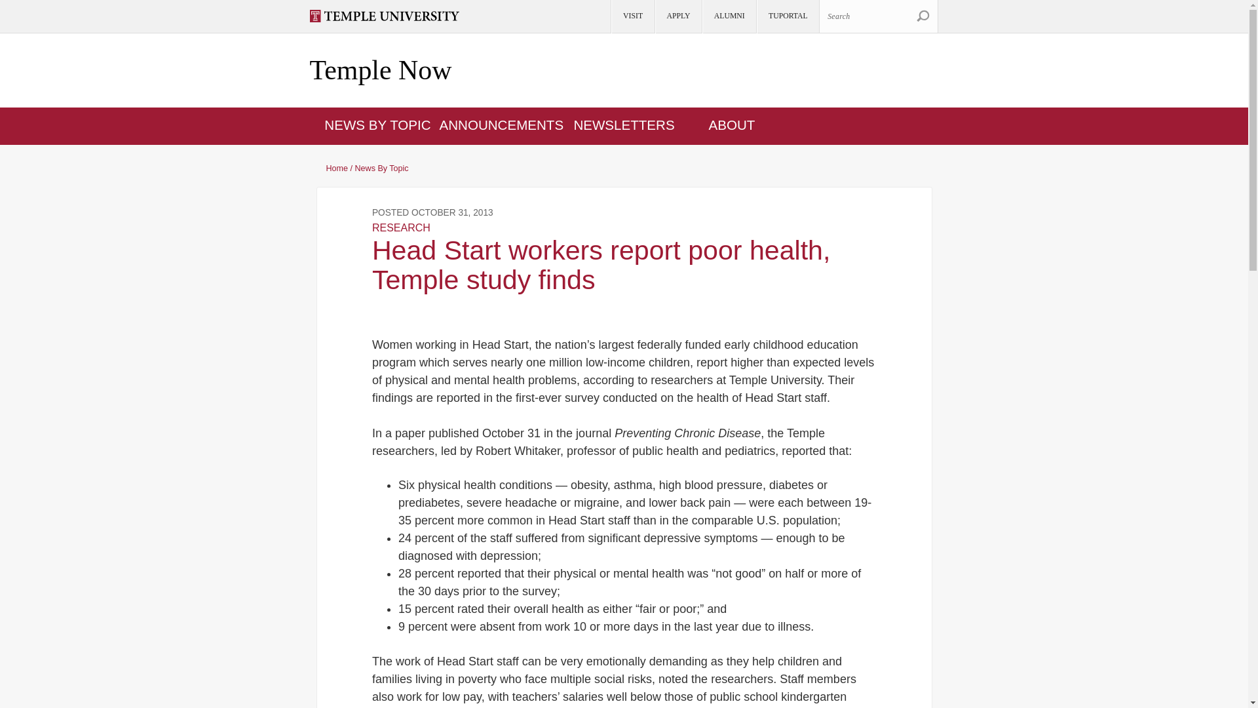  I want to click on Visit Temple.edu, so click(390, 16).